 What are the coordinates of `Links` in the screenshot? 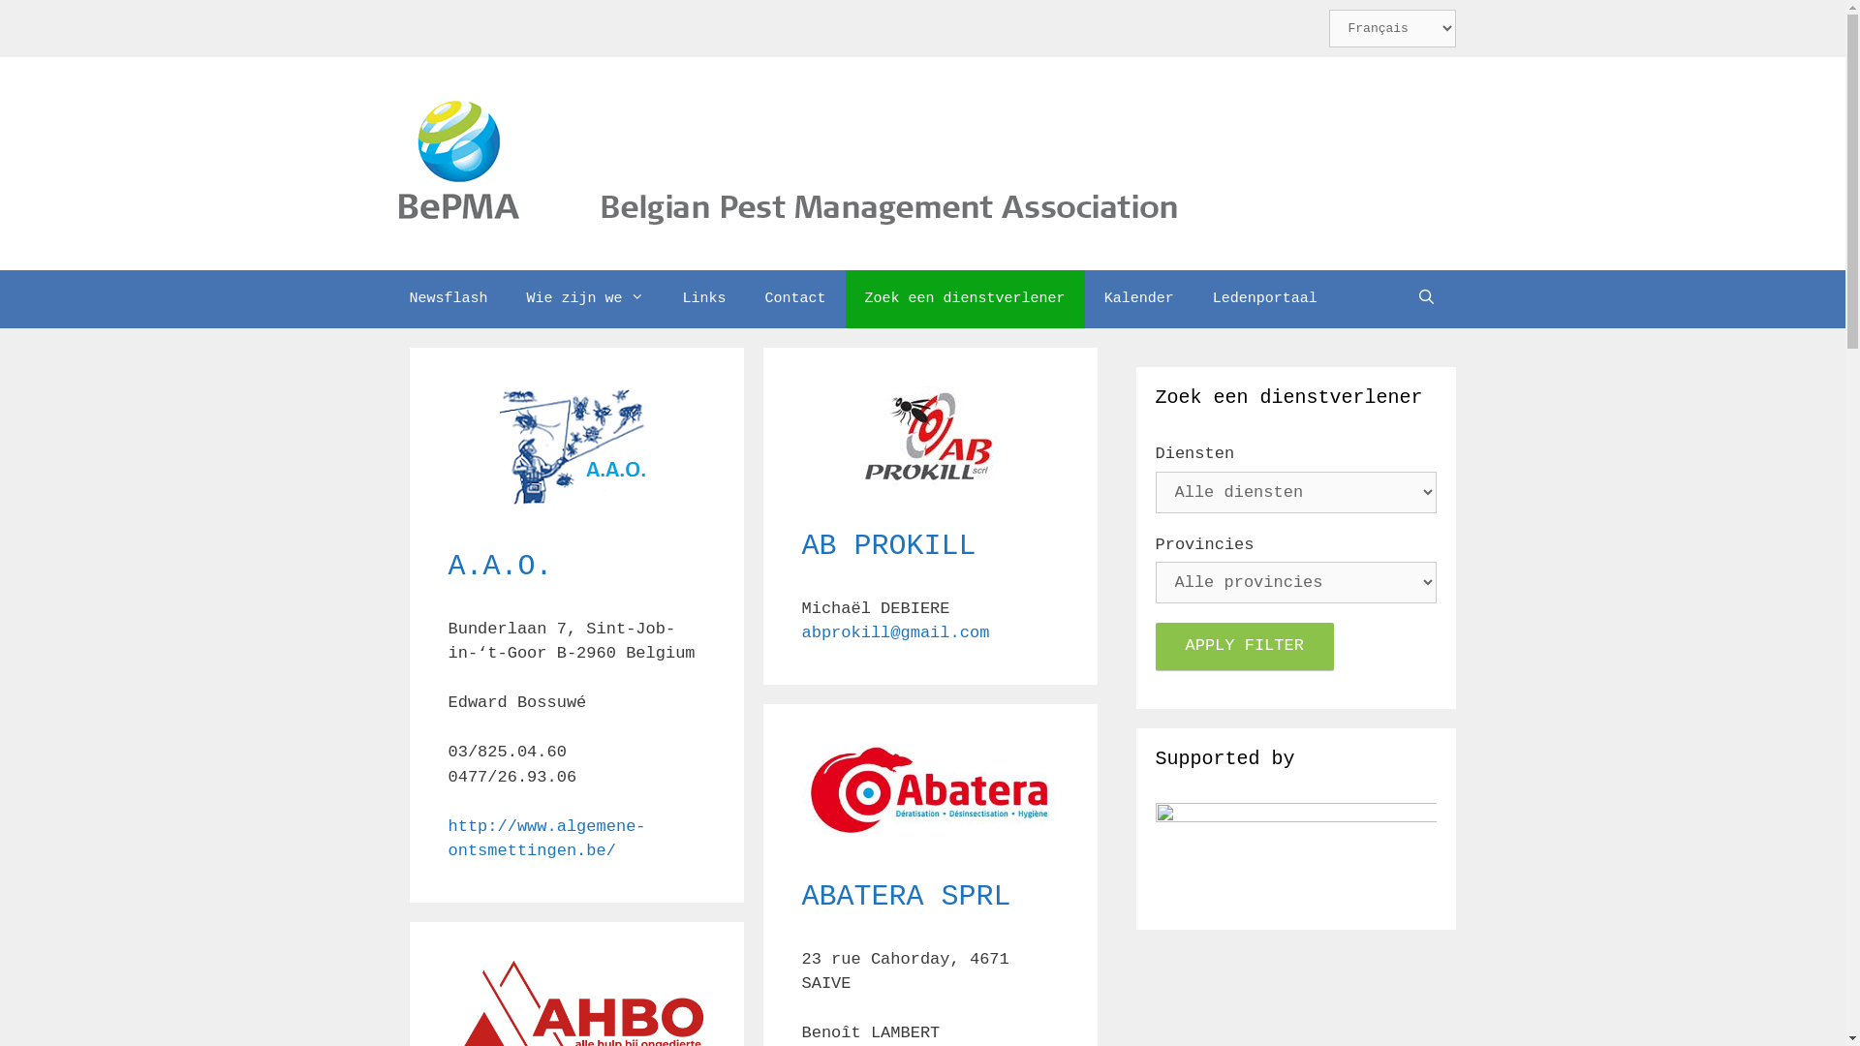 It's located at (705, 299).